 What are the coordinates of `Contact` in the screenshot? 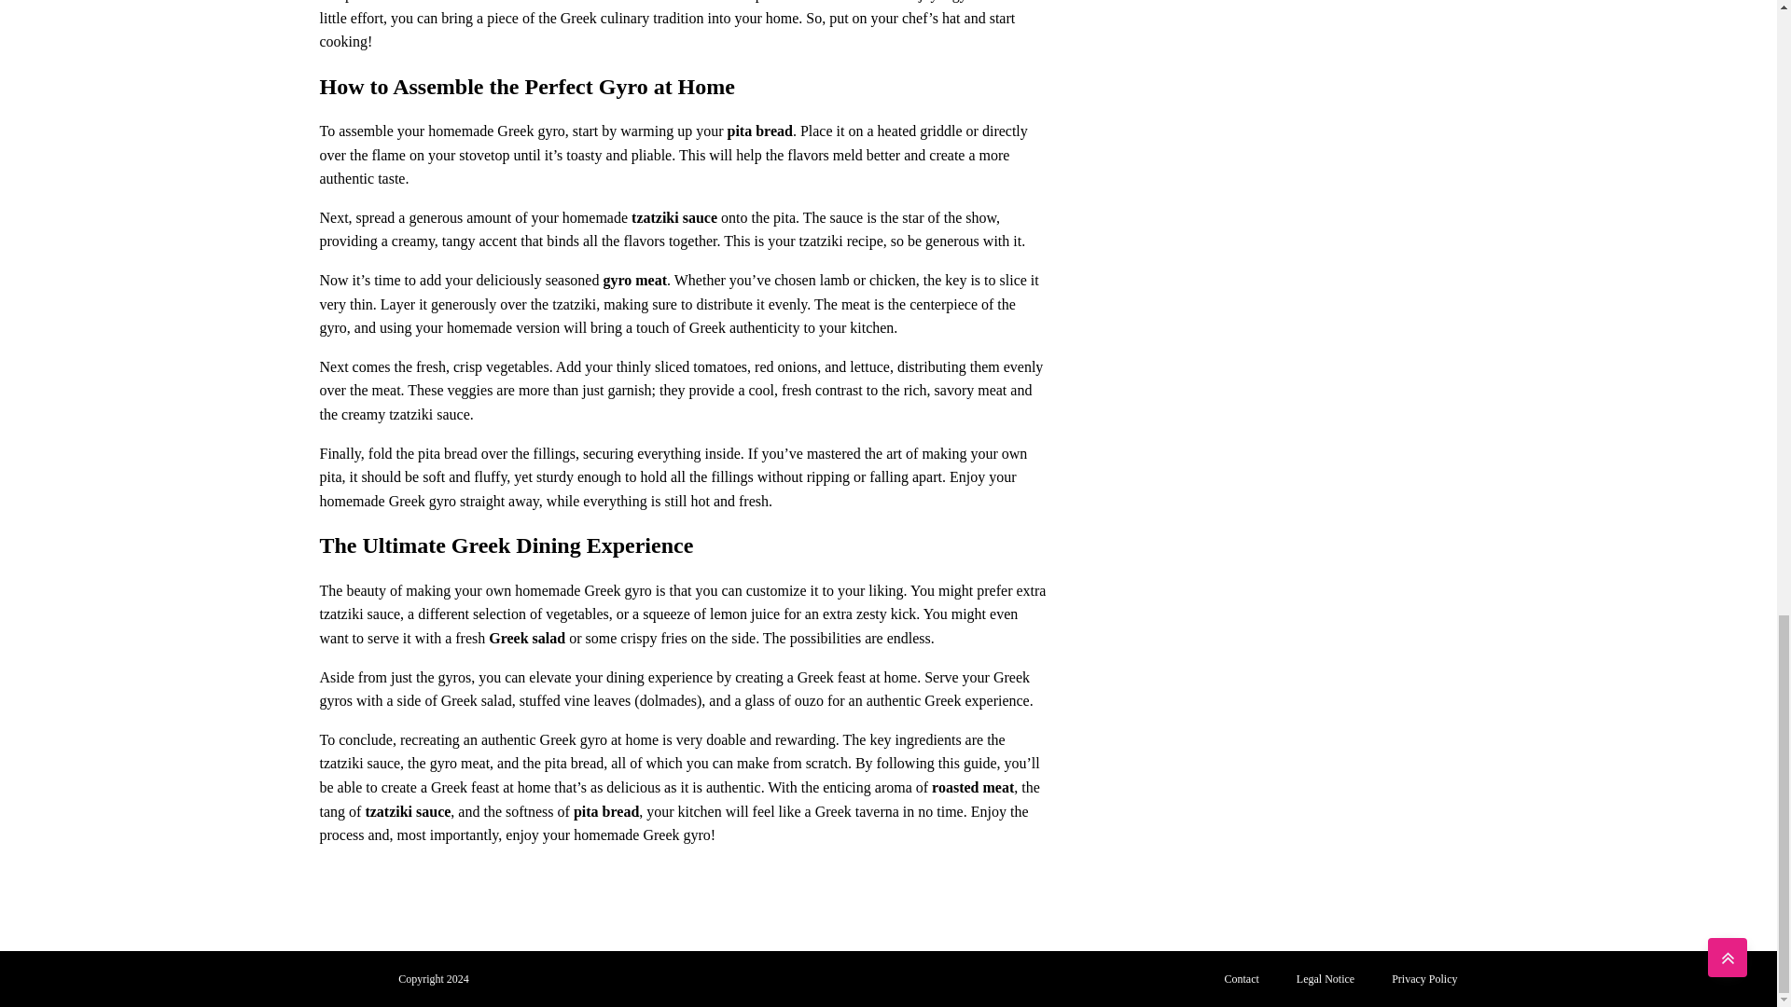 It's located at (1242, 979).